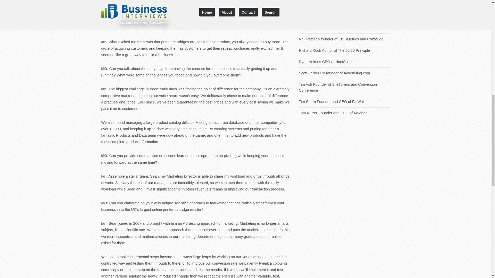 The width and height of the screenshot is (495, 278). Describe the element at coordinates (344, 102) in the screenshot. I see `Tim Storm Founder and CEO of FatWallet` at that location.